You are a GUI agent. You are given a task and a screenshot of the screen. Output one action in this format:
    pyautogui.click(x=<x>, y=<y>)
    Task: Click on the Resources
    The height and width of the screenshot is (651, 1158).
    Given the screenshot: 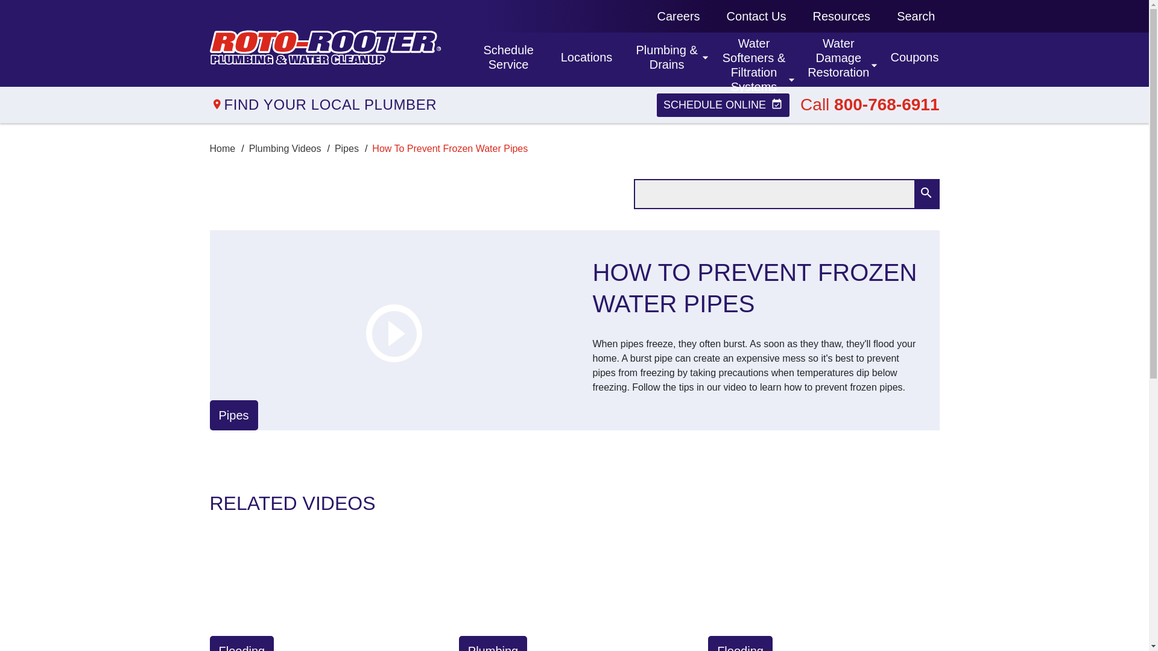 What is the action you would take?
    pyautogui.click(x=842, y=16)
    